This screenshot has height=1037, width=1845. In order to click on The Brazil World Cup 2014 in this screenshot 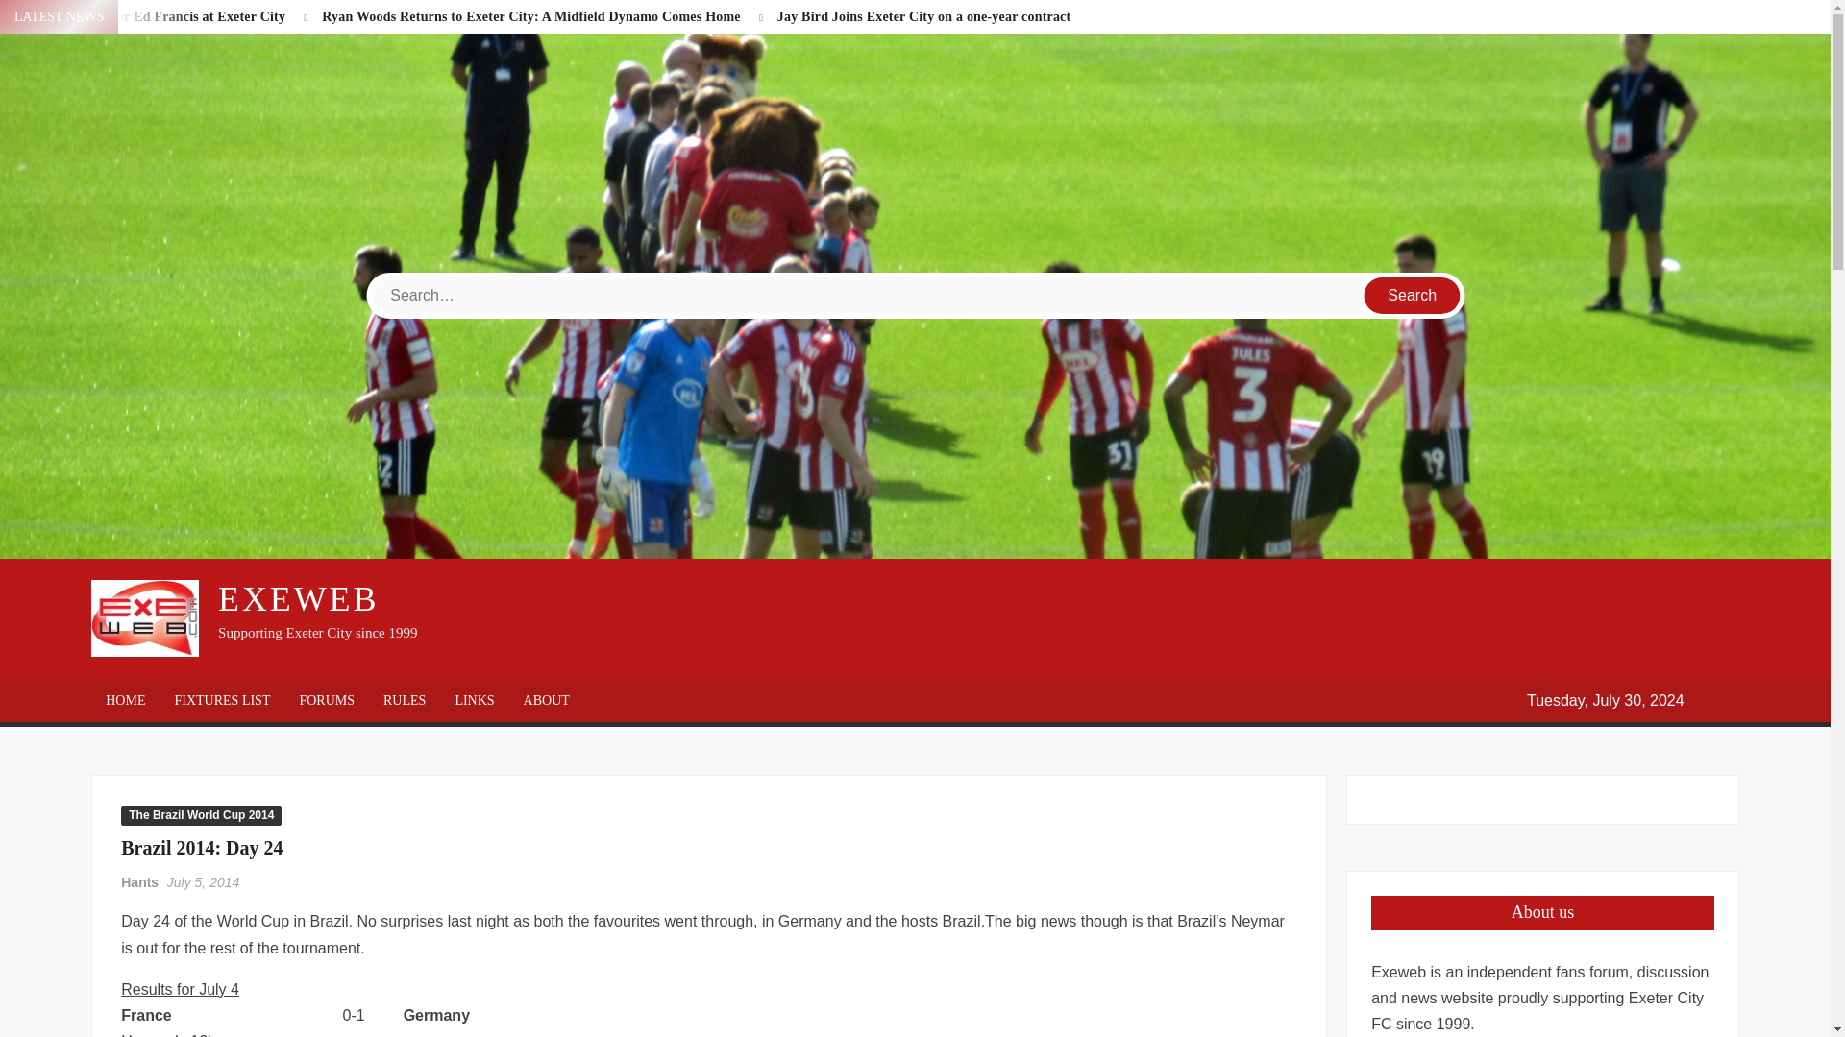, I will do `click(202, 814)`.